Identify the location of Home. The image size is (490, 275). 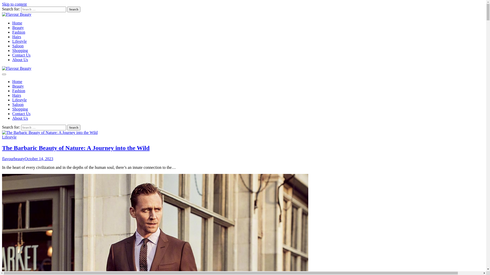
(17, 81).